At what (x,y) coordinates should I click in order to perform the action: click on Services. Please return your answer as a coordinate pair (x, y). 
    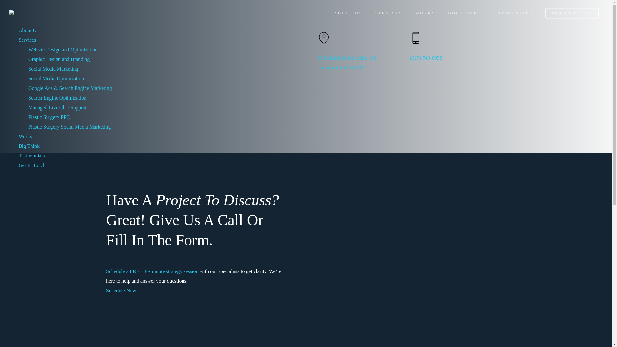
    Looking at the image, I should click on (27, 40).